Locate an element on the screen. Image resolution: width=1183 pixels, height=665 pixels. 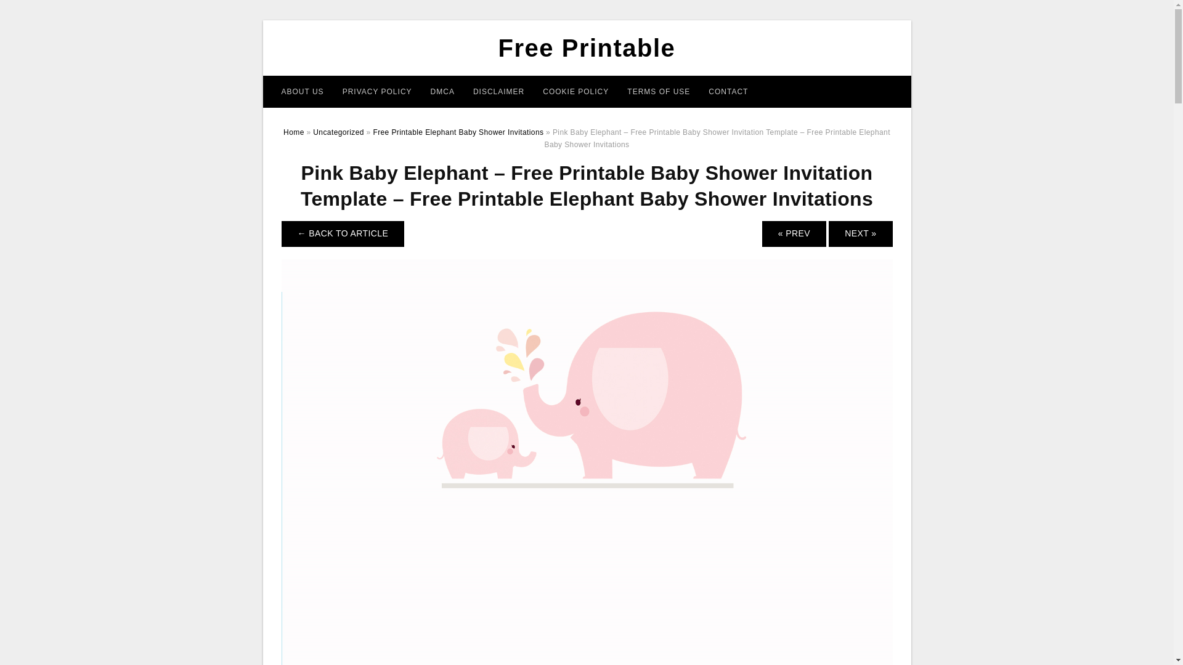
ABOUT US is located at coordinates (303, 91).